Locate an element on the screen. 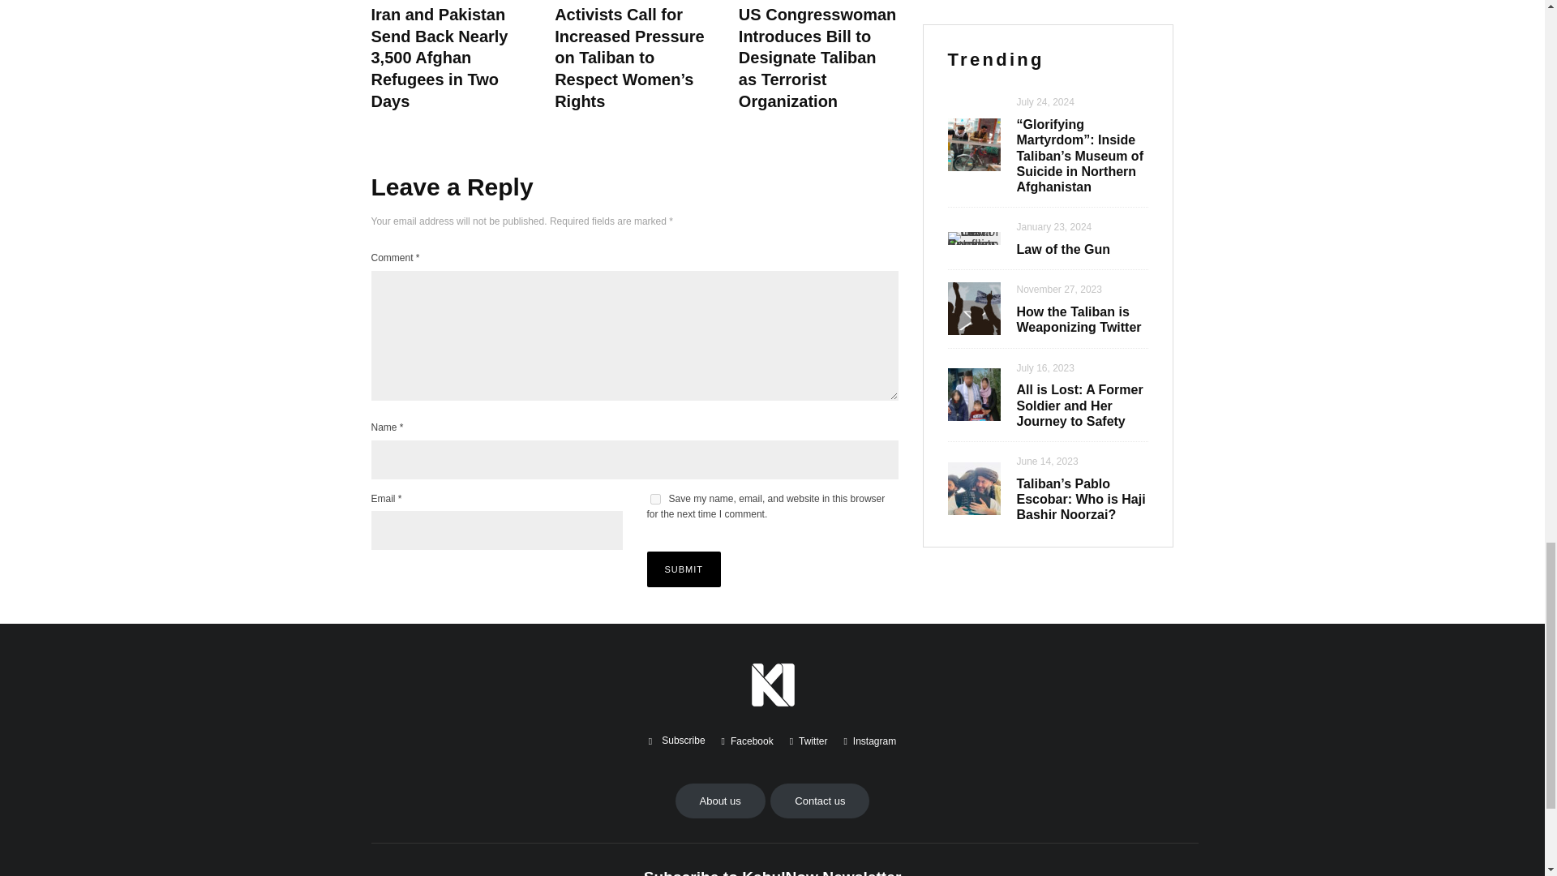 This screenshot has width=1557, height=876. Submit is located at coordinates (684, 569).